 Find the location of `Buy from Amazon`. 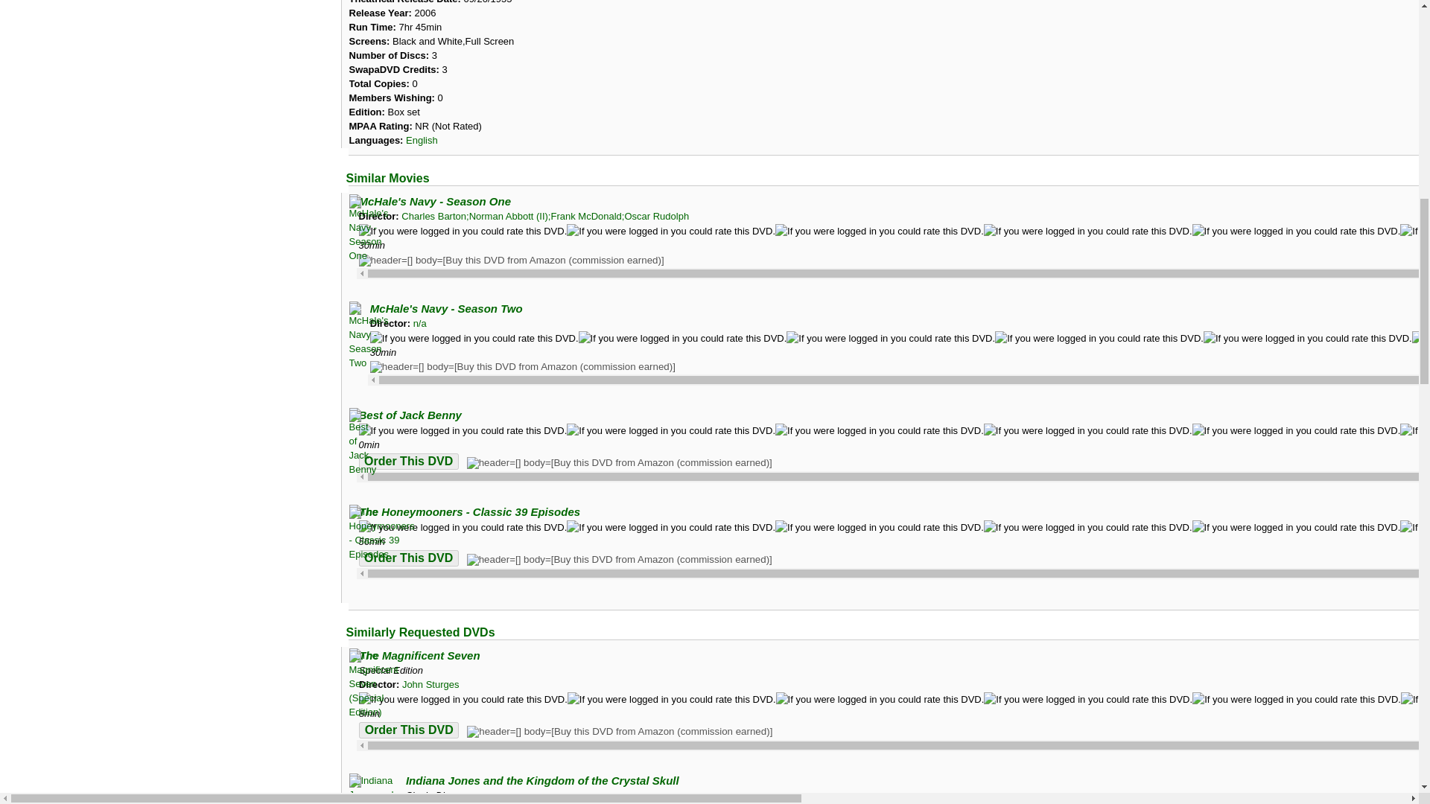

Buy from Amazon is located at coordinates (620, 732).